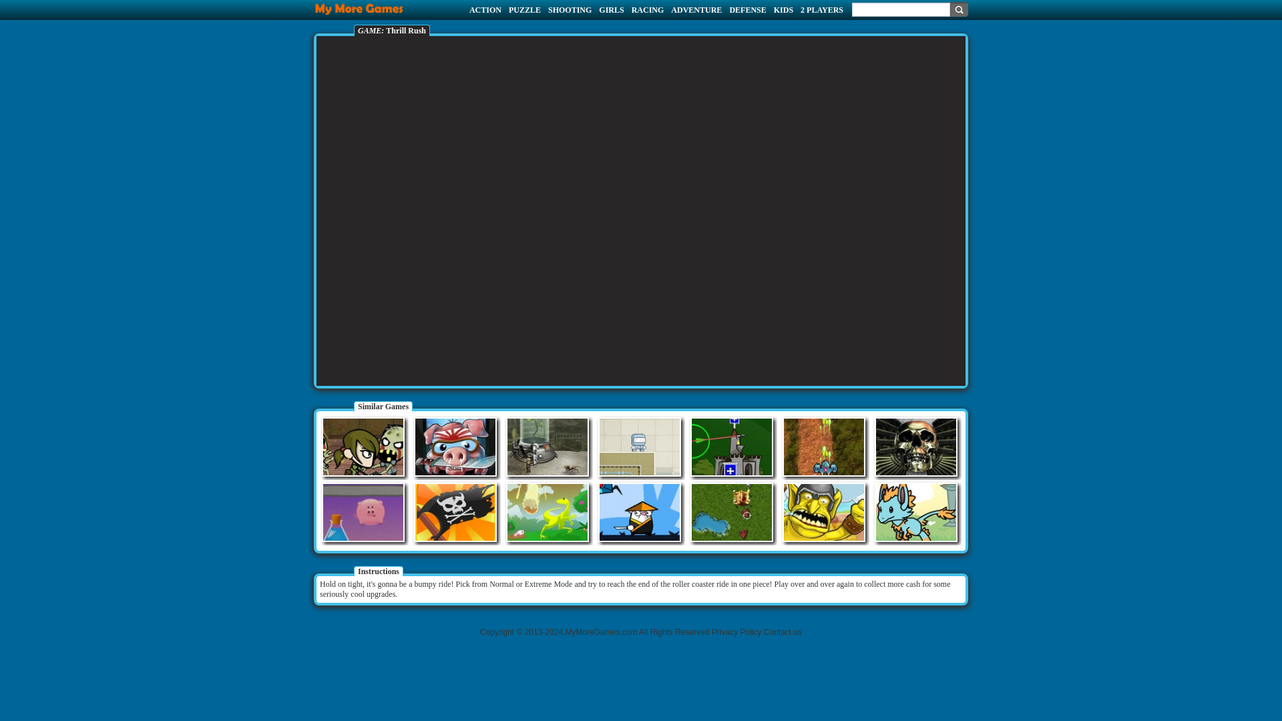  What do you see at coordinates (363, 512) in the screenshot?
I see `Mooo Twooo! Genetically Enhanced` at bounding box center [363, 512].